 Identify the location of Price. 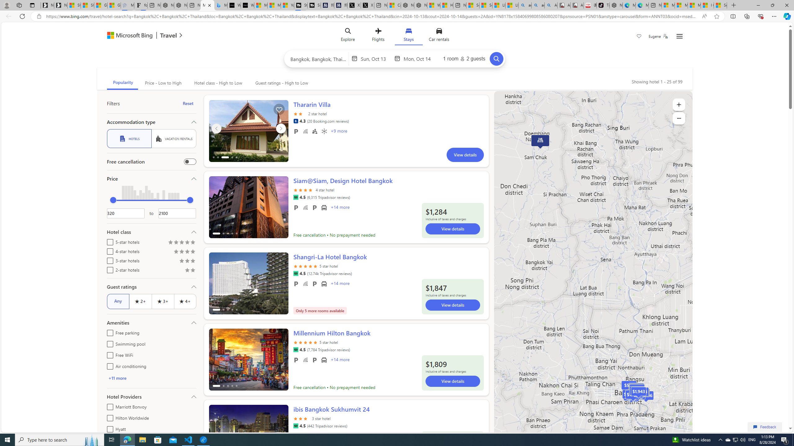
(151, 178).